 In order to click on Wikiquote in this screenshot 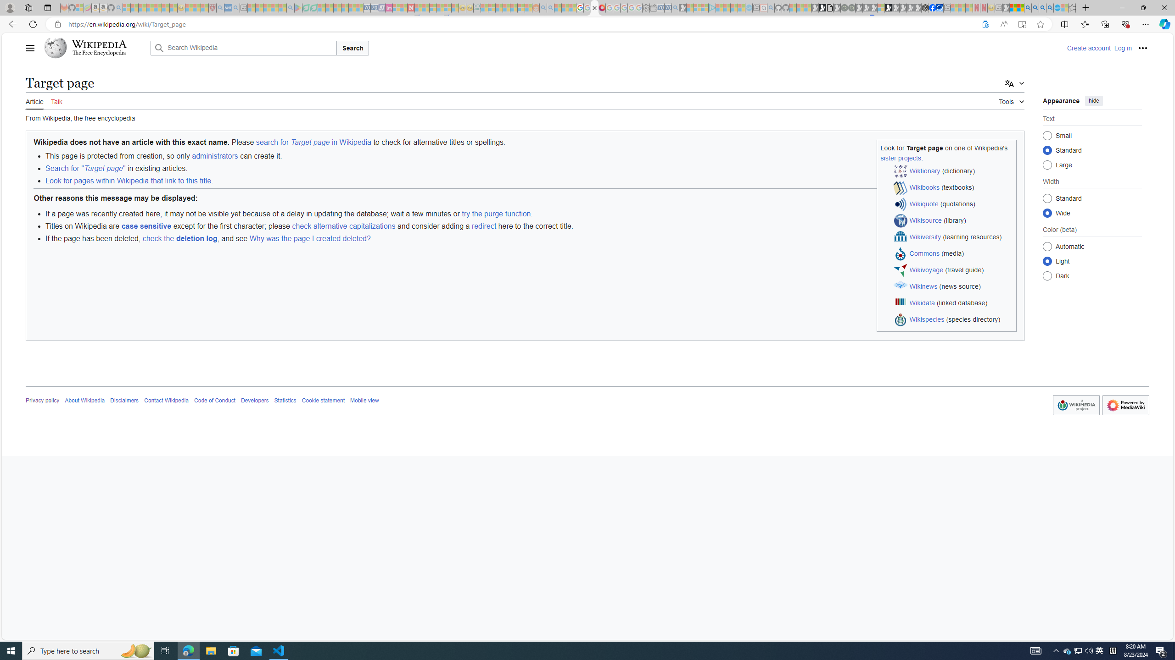, I will do `click(924, 203)`.